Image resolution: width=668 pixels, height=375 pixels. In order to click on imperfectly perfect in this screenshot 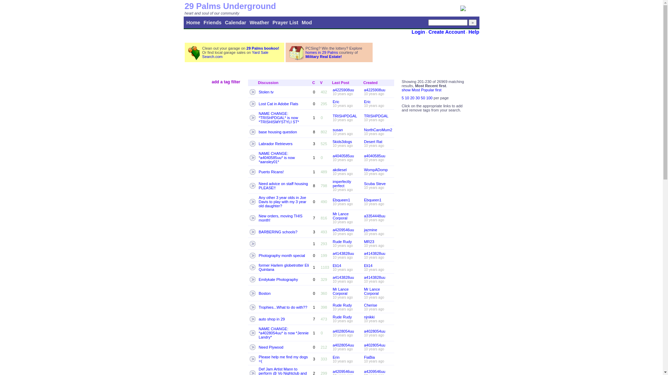, I will do `click(342, 184)`.